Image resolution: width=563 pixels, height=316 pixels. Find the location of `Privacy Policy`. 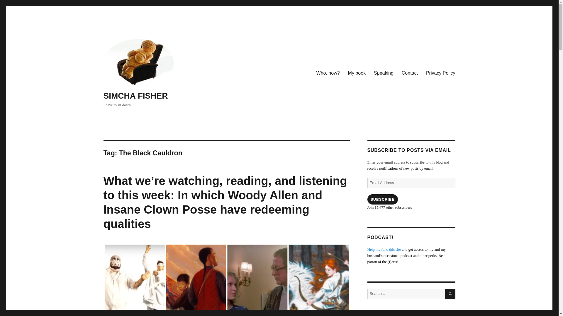

Privacy Policy is located at coordinates (440, 73).